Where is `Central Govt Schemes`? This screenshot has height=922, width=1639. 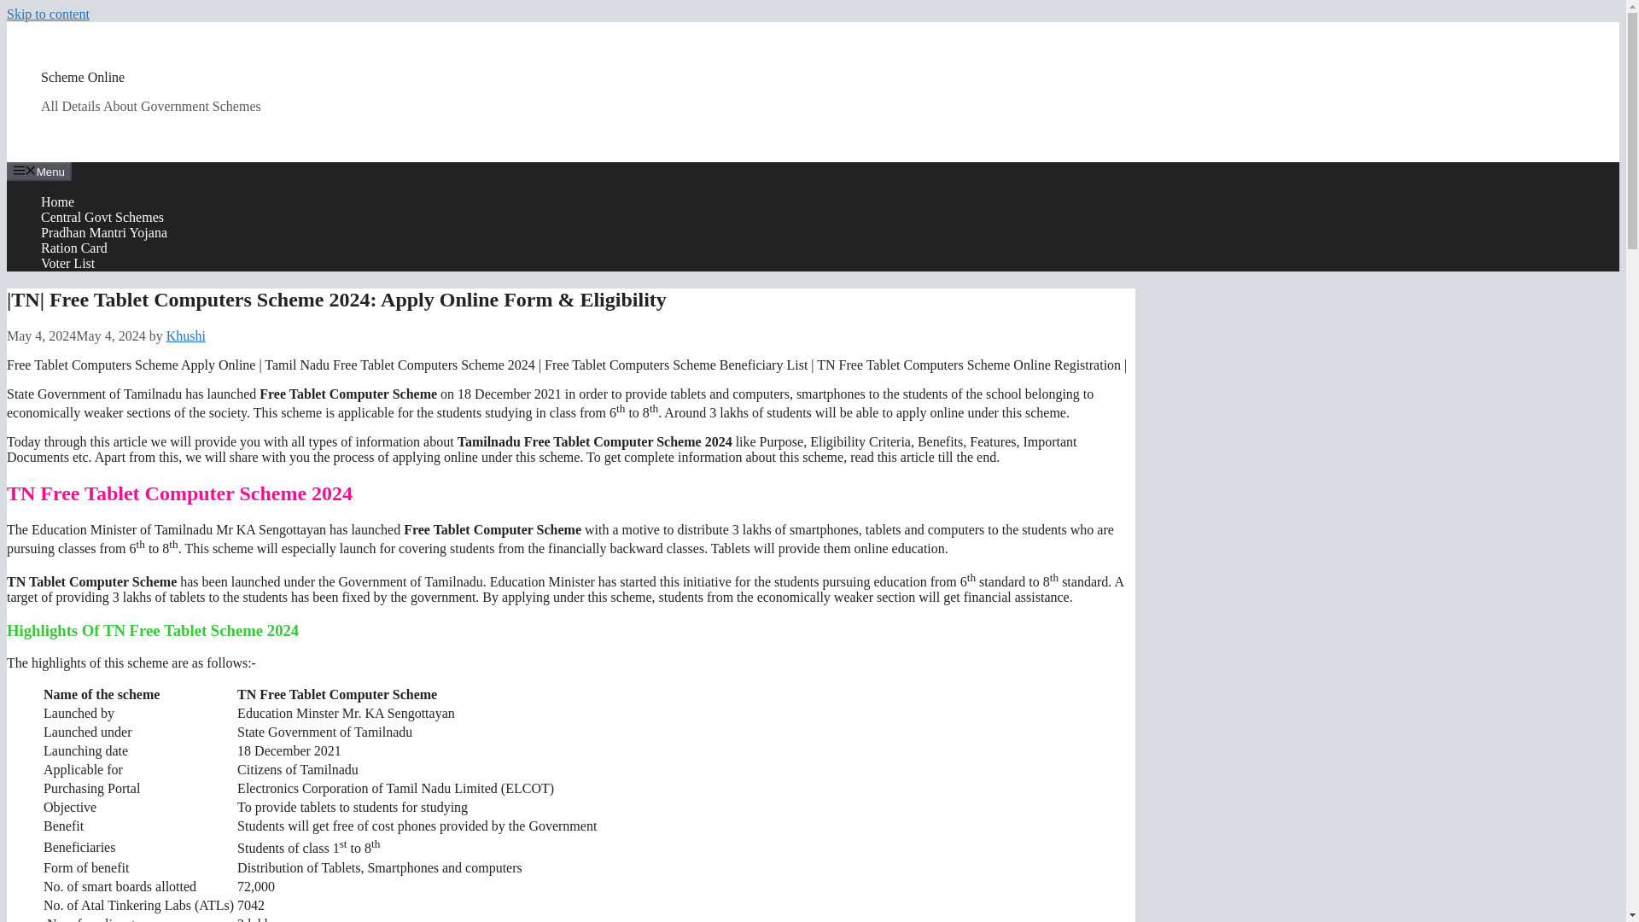
Central Govt Schemes is located at coordinates (102, 217).